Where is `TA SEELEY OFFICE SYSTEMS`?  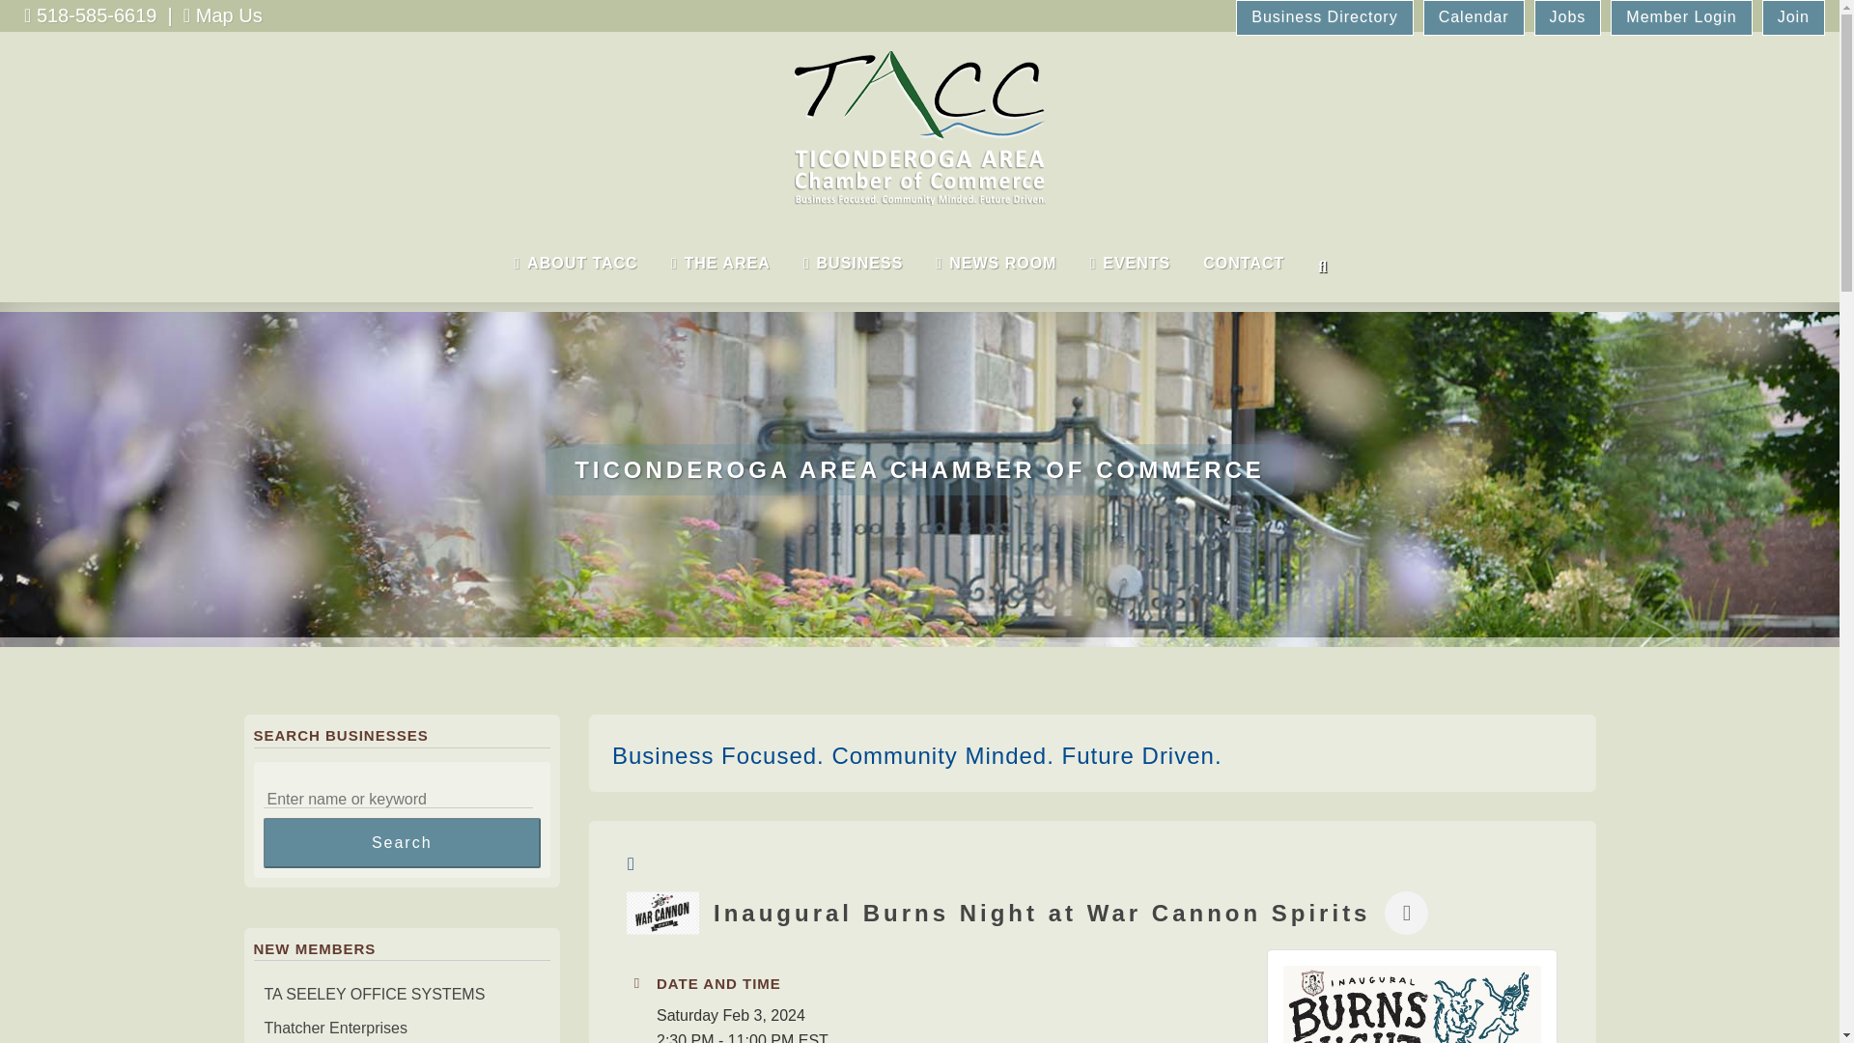
TA SEELEY OFFICE SYSTEMS is located at coordinates (402, 995).